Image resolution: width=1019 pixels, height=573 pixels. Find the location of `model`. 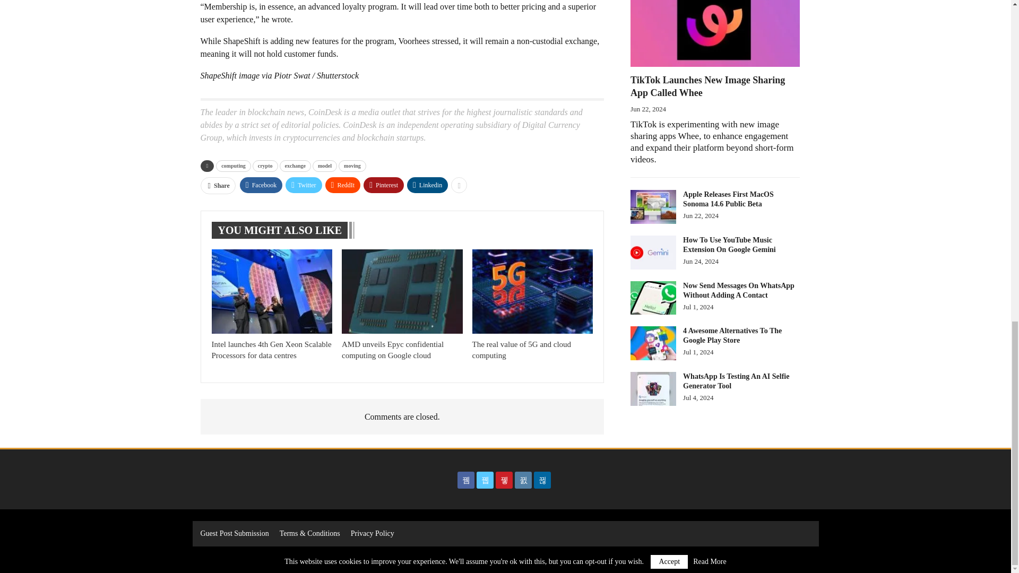

model is located at coordinates (325, 166).